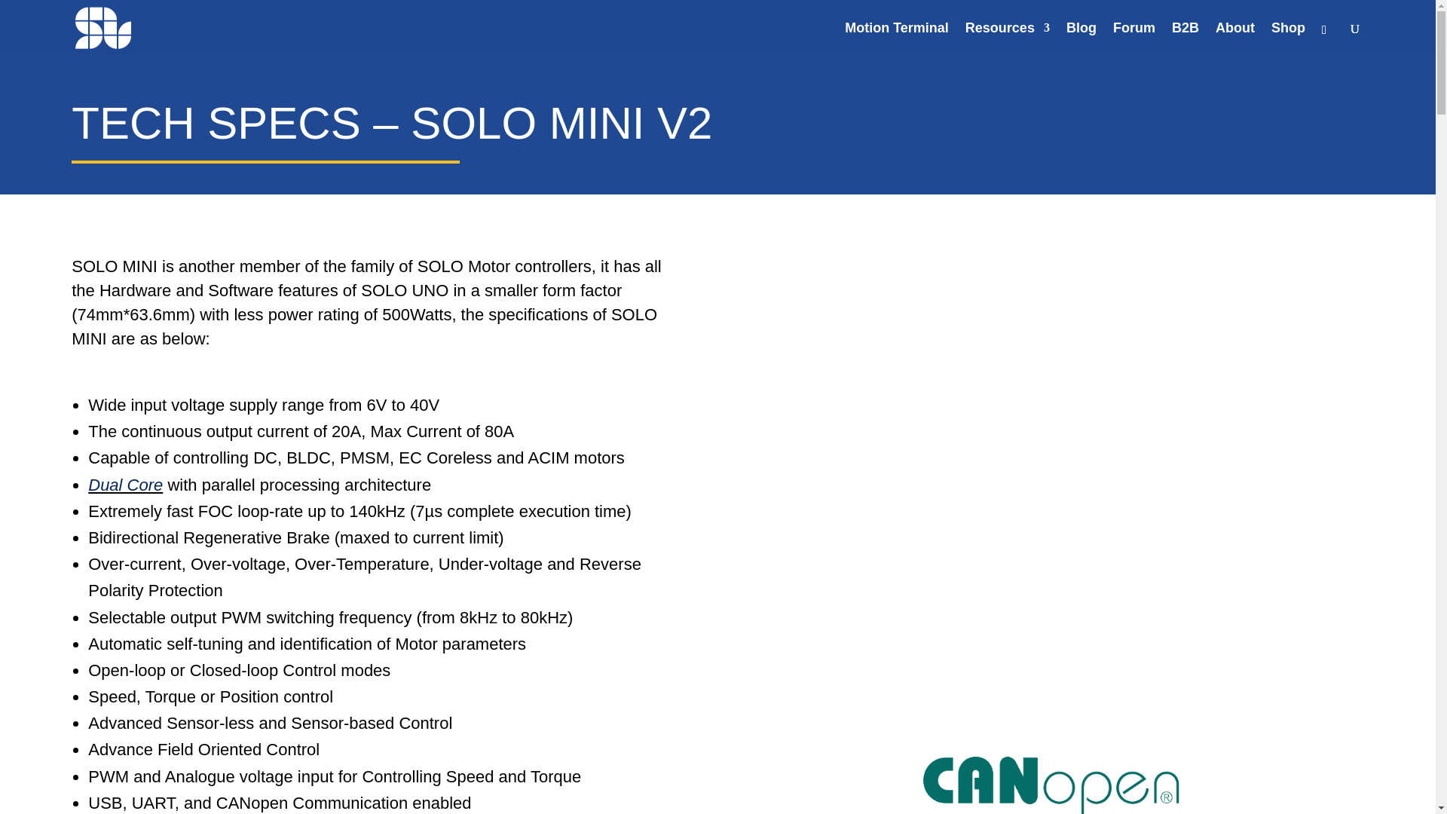 This screenshot has height=814, width=1447. I want to click on About, so click(1234, 39).